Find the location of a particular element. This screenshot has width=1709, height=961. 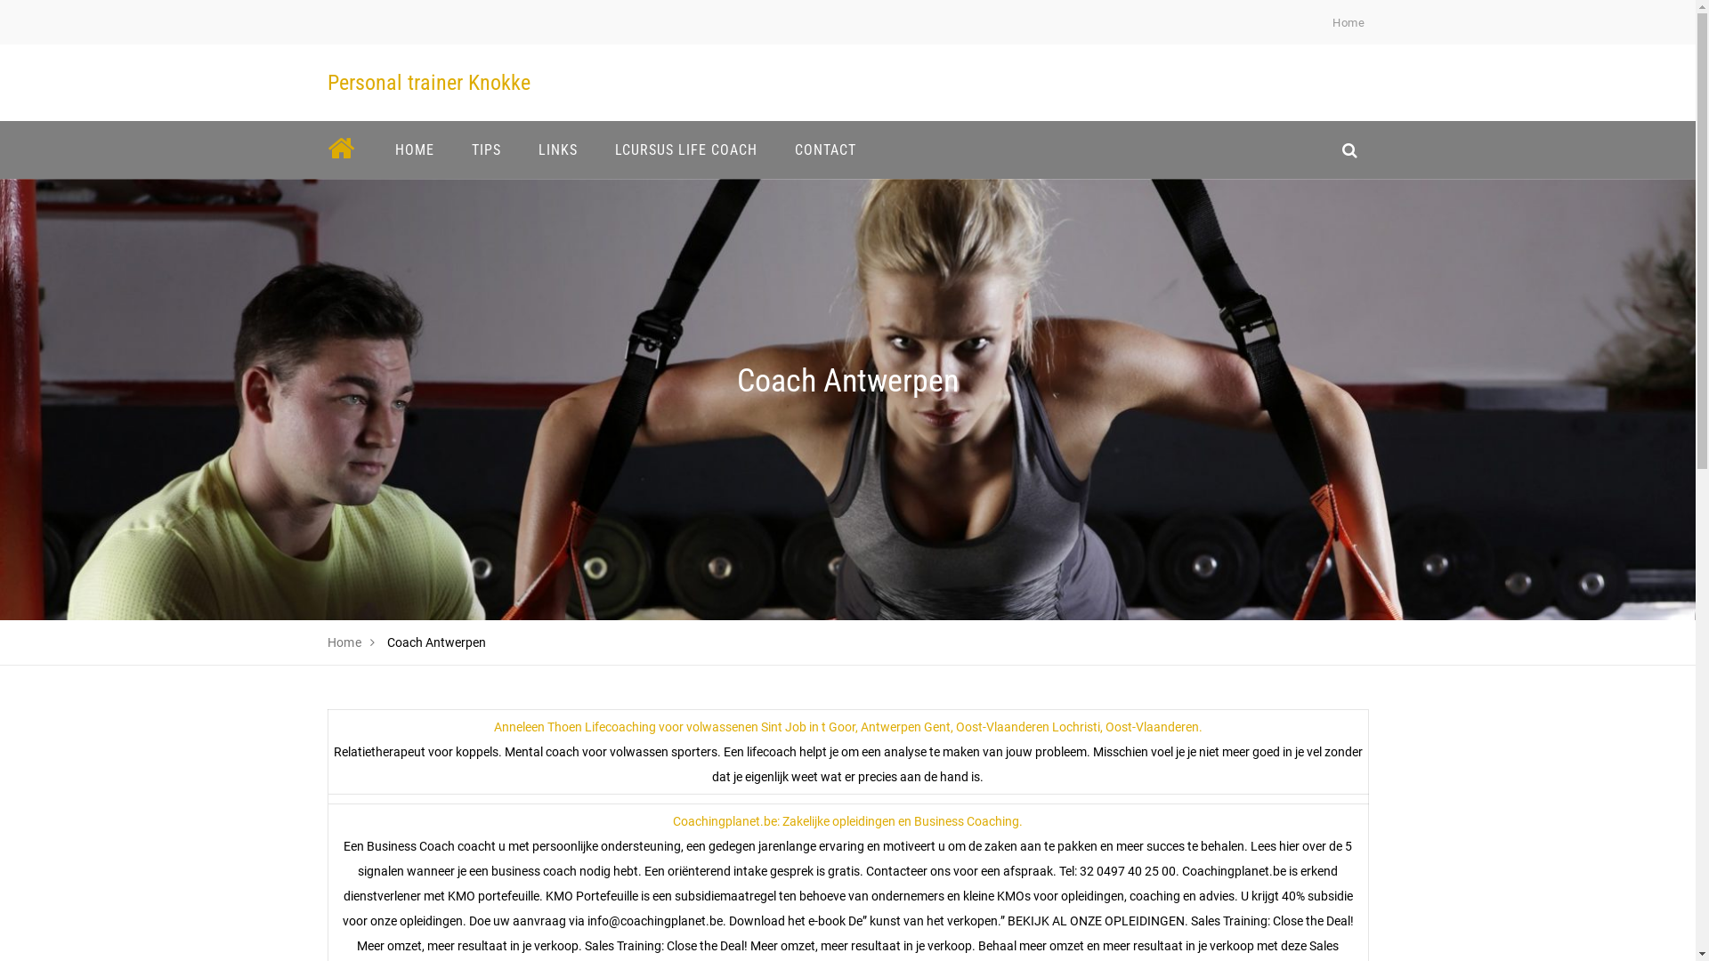

search_icon is located at coordinates (1349, 149).